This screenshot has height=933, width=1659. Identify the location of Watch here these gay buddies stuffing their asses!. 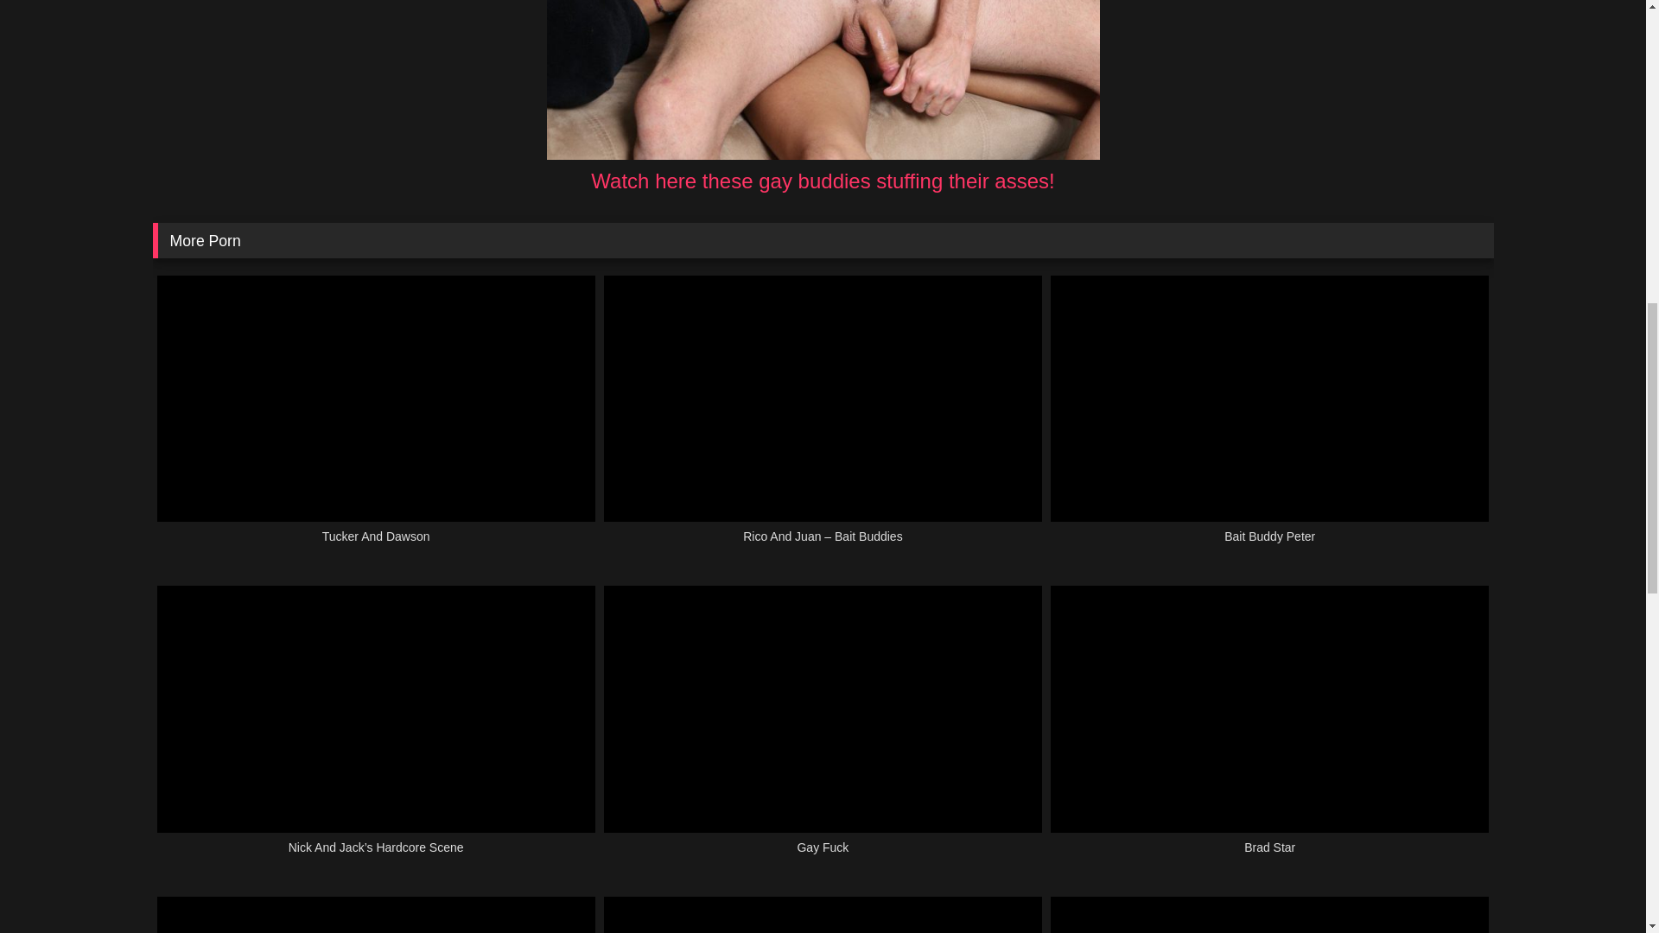
(822, 180).